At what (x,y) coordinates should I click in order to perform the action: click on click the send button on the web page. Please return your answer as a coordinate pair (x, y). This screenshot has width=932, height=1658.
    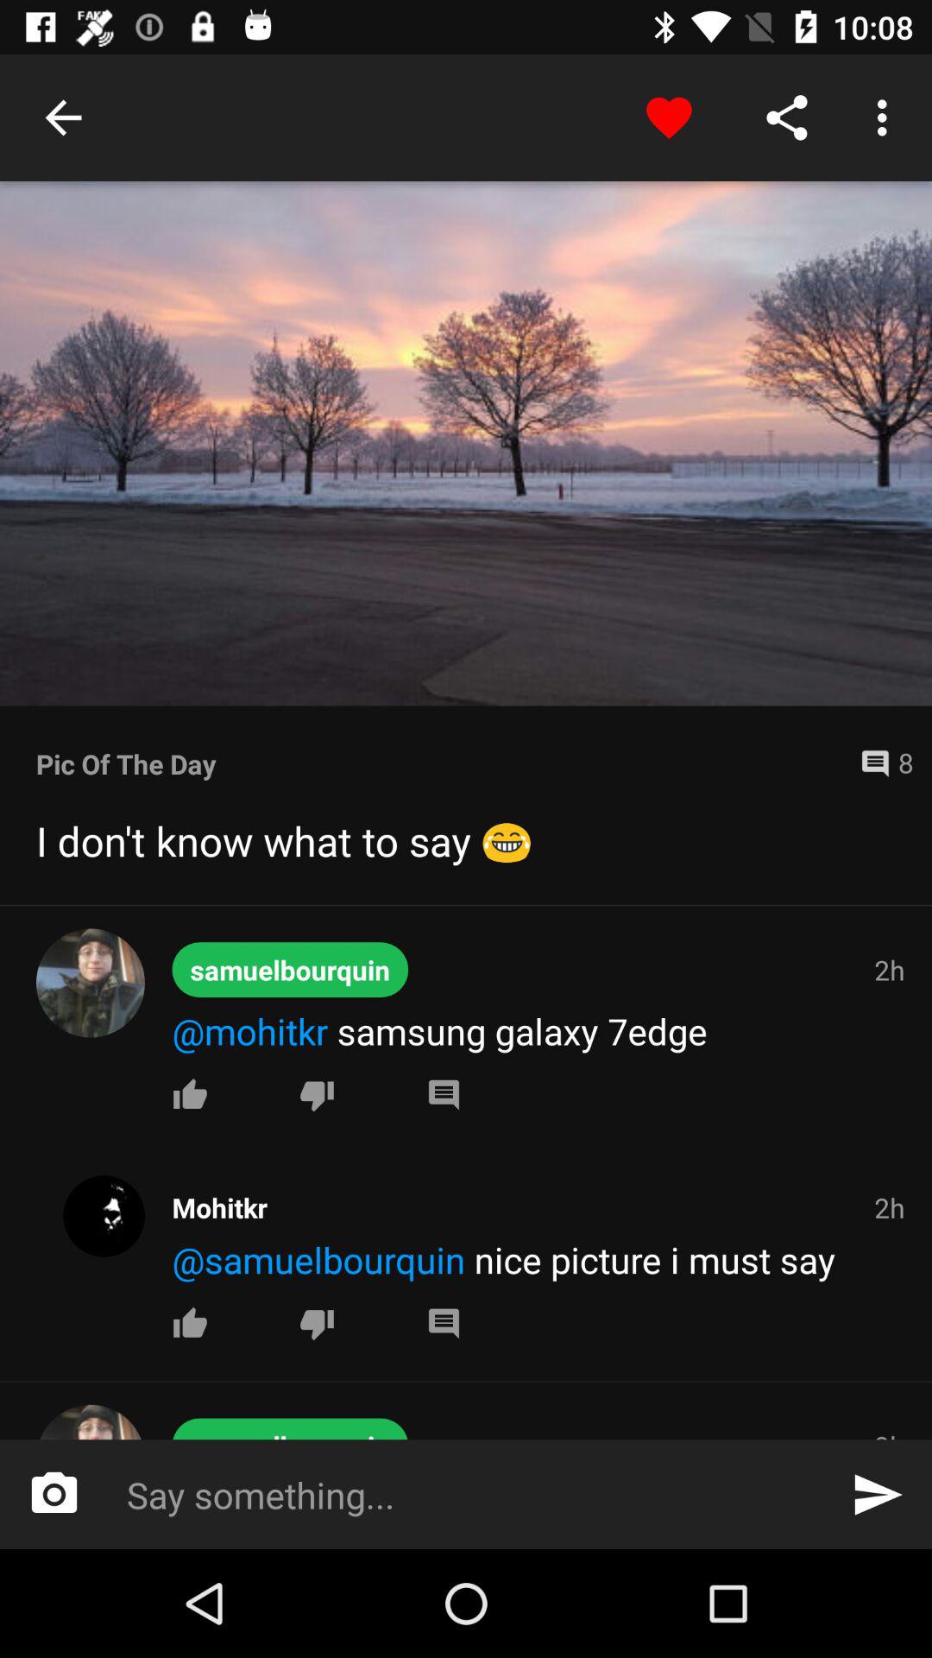
    Looking at the image, I should click on (877, 1494).